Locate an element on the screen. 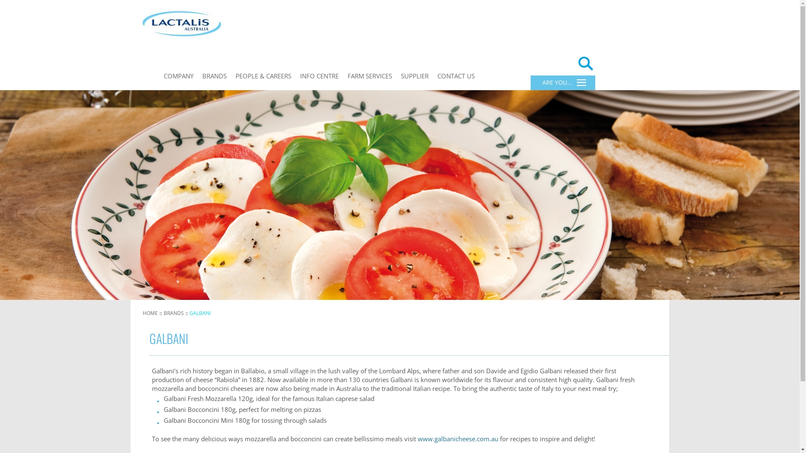 This screenshot has height=453, width=806. MILK PORTAL is located at coordinates (369, 95).